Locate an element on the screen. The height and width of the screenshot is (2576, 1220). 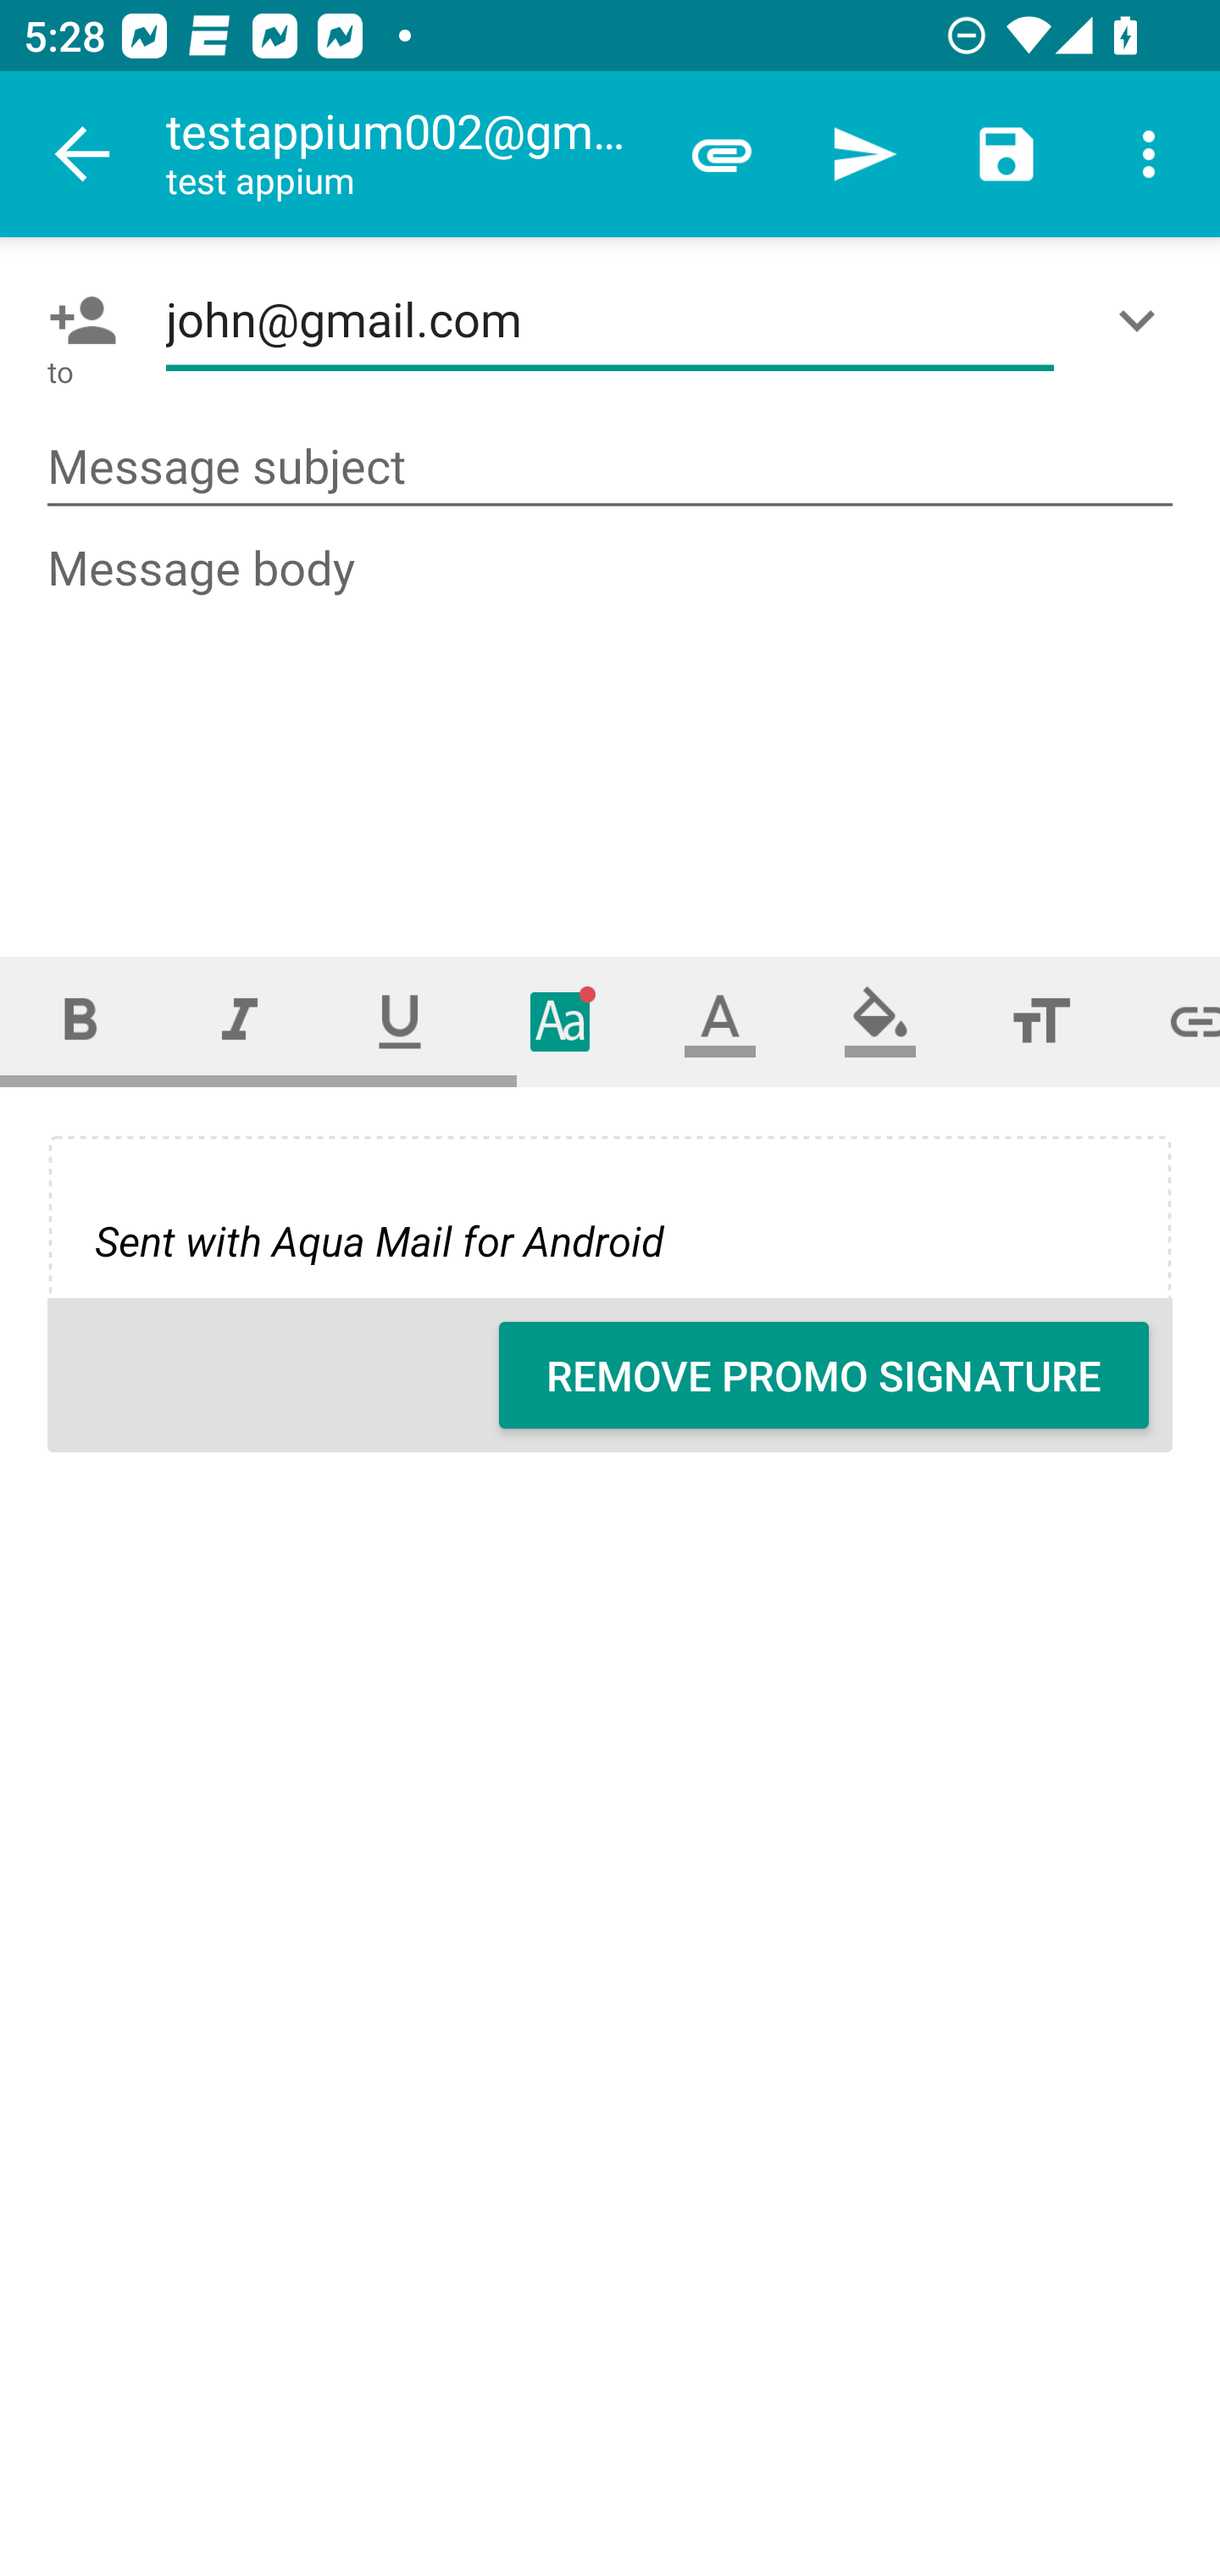
Underline is located at coordinates (400, 1020).